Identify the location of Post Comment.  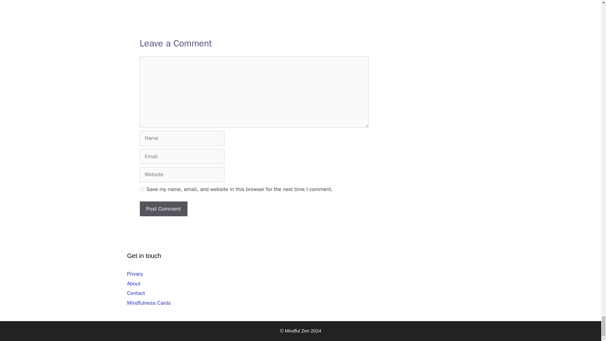
(163, 209).